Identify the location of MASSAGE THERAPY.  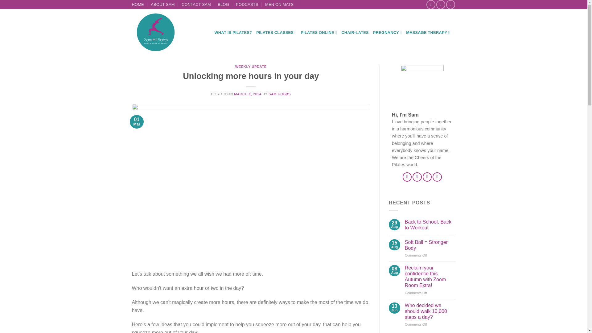
(428, 32).